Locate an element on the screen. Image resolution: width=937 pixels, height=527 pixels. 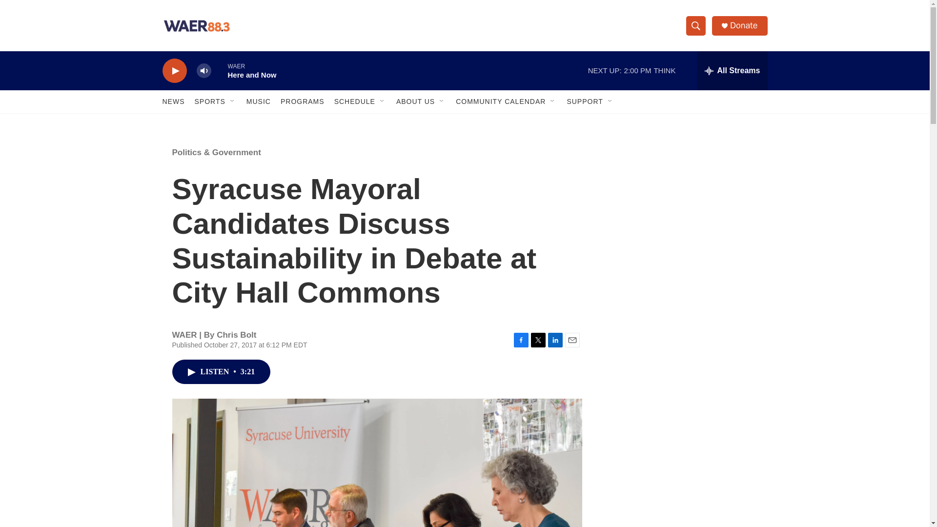
3rd party ad content is located at coordinates (684, 345).